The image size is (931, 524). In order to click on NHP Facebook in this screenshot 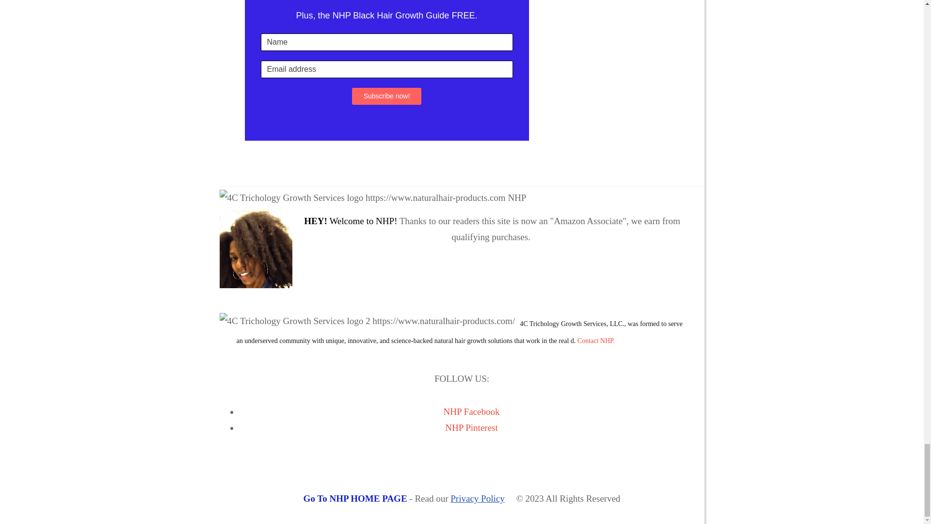, I will do `click(472, 411)`.